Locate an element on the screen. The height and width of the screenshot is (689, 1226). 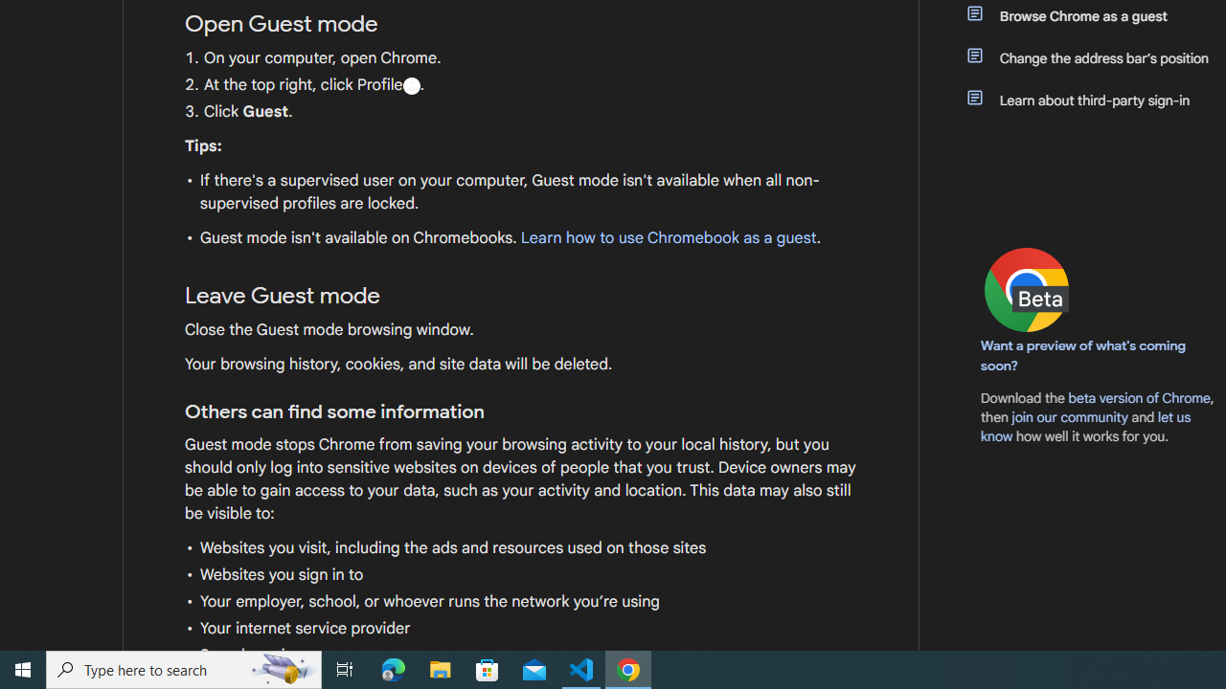
let us know is located at coordinates (1086, 427).